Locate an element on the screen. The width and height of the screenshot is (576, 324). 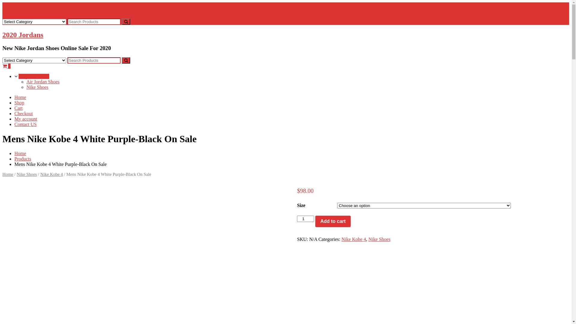
0 is located at coordinates (7, 10).